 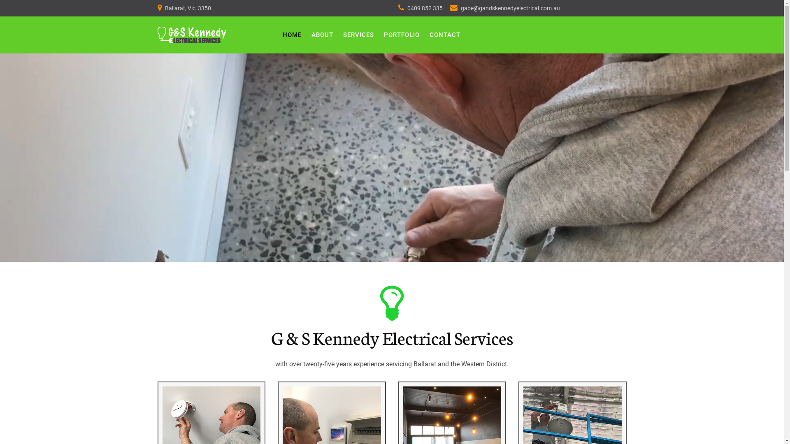 I want to click on HOME, so click(x=292, y=35).